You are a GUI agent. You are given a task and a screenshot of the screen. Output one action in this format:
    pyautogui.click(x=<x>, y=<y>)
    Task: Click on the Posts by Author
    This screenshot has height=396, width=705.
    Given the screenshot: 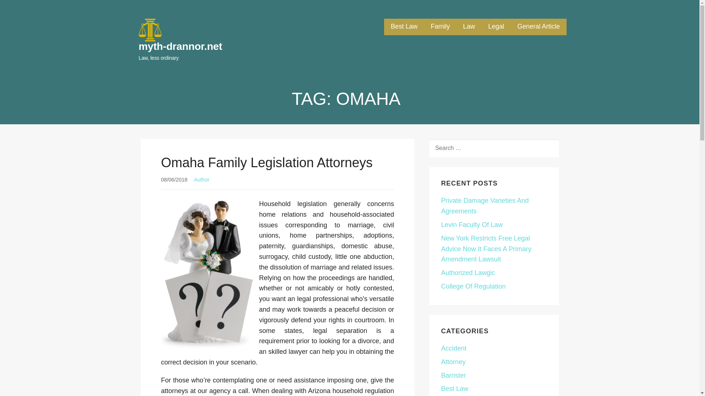 What is the action you would take?
    pyautogui.click(x=202, y=179)
    